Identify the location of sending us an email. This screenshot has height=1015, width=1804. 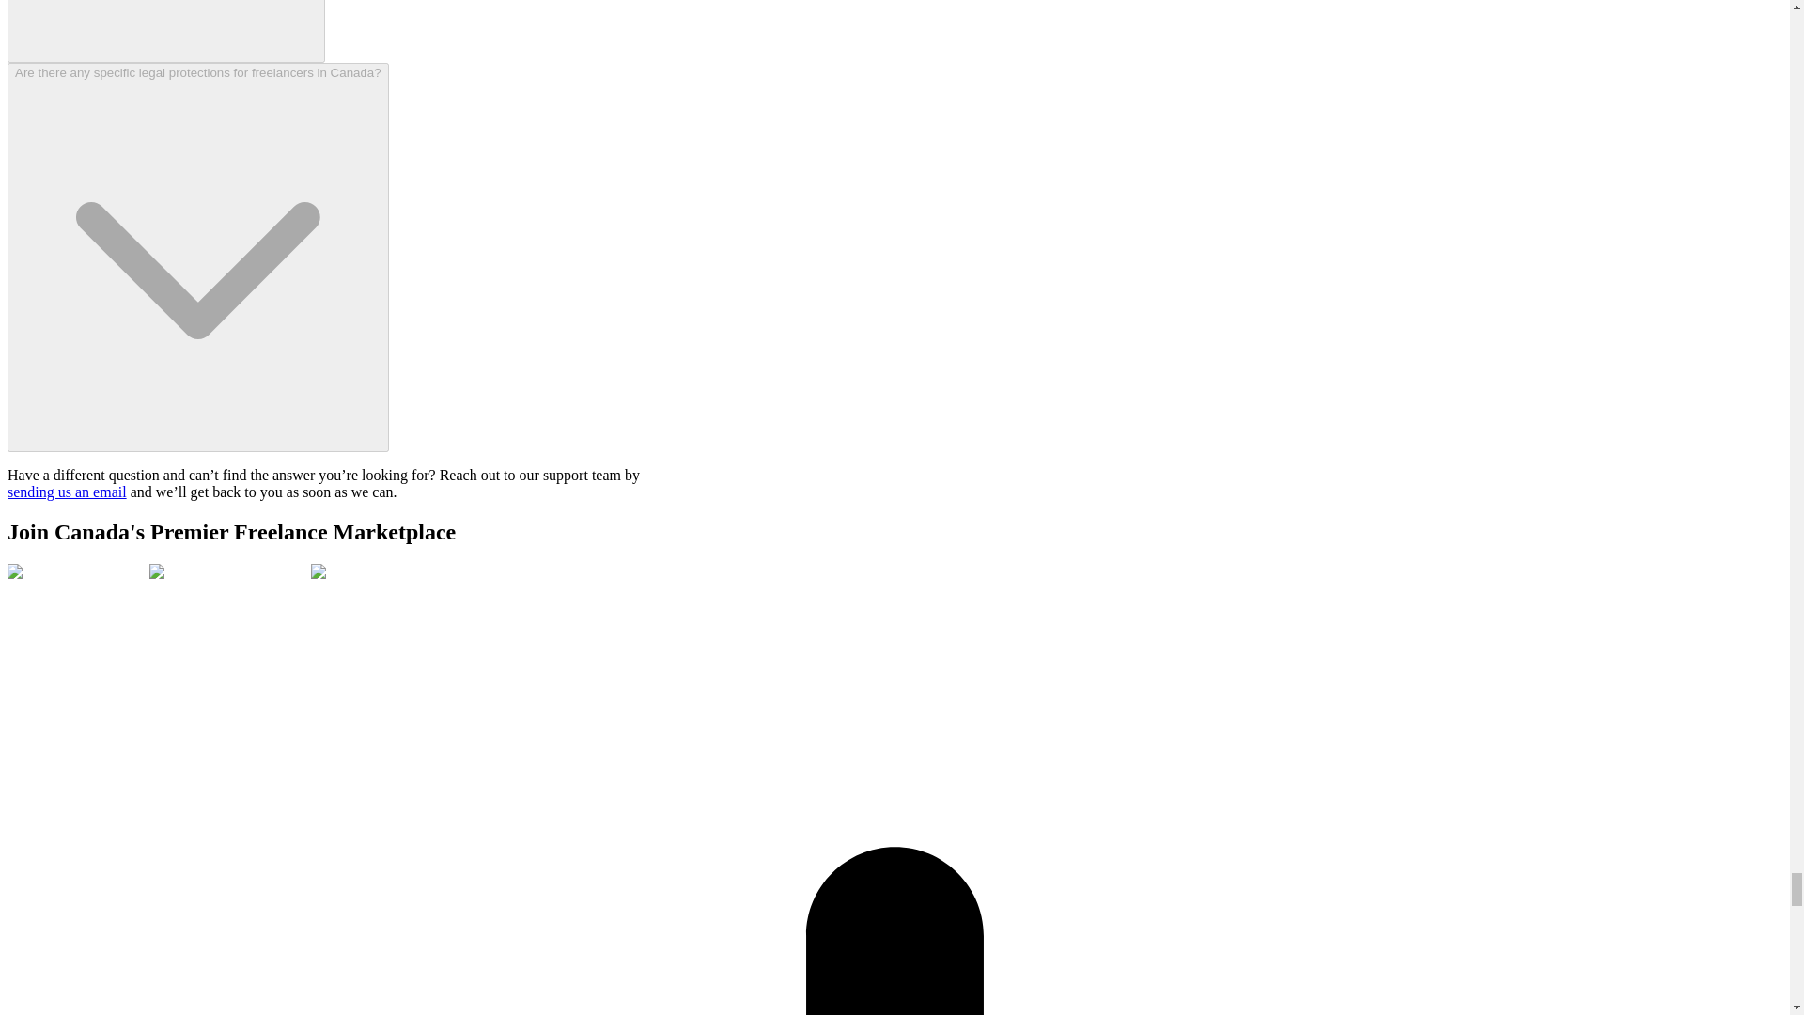
(66, 492).